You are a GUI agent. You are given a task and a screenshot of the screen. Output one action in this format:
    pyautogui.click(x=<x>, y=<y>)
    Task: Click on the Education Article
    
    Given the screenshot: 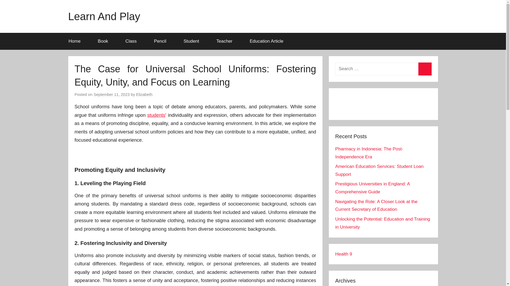 What is the action you would take?
    pyautogui.click(x=267, y=41)
    